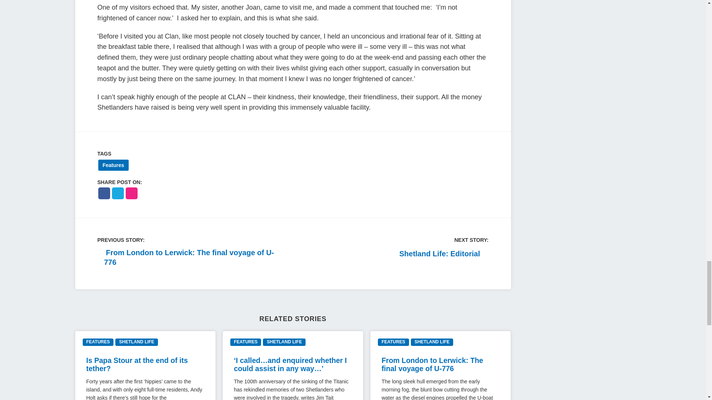 This screenshot has width=712, height=400. Describe the element at coordinates (98, 342) in the screenshot. I see `FEATURES` at that location.